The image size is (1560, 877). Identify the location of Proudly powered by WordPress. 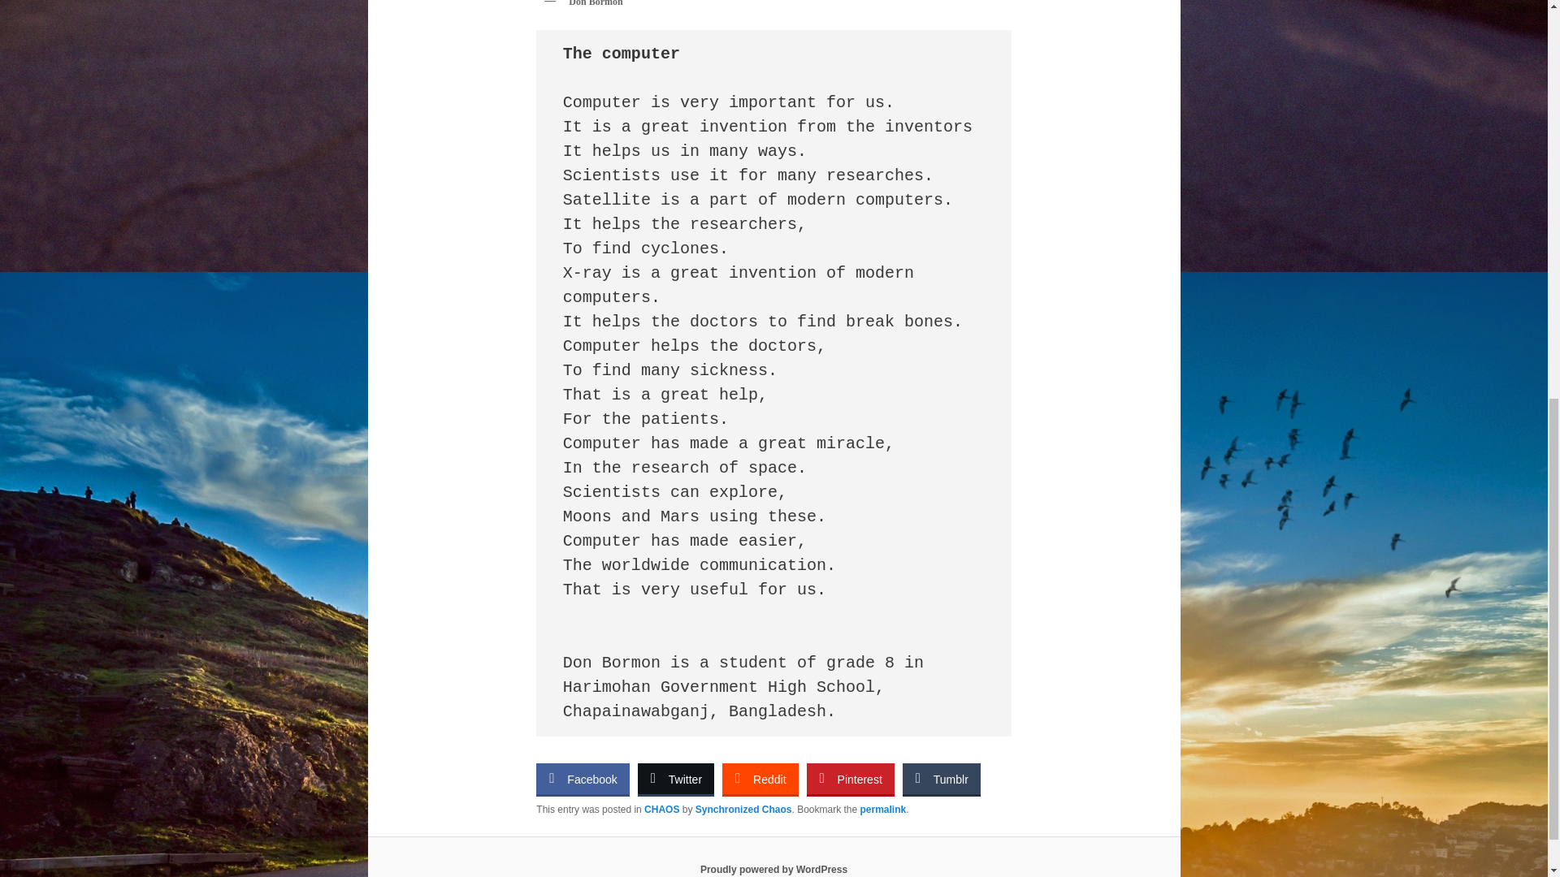
(773, 869).